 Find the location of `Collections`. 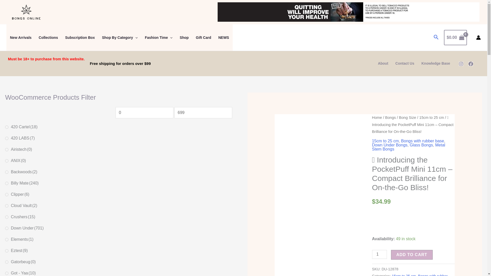

Collections is located at coordinates (48, 37).